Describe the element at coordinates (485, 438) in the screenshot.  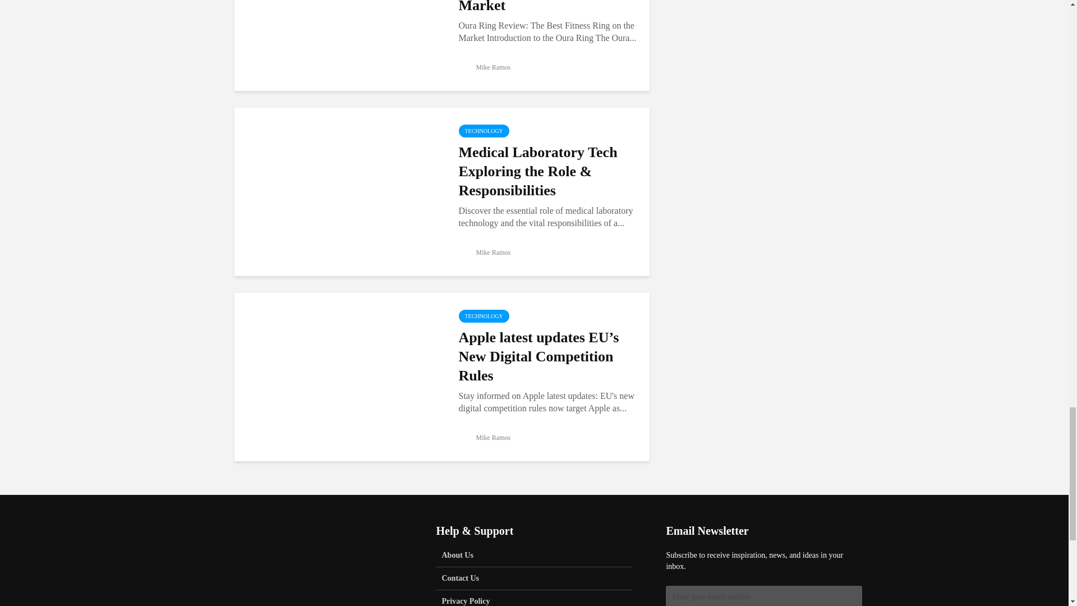
I see `Mike Ramos` at that location.